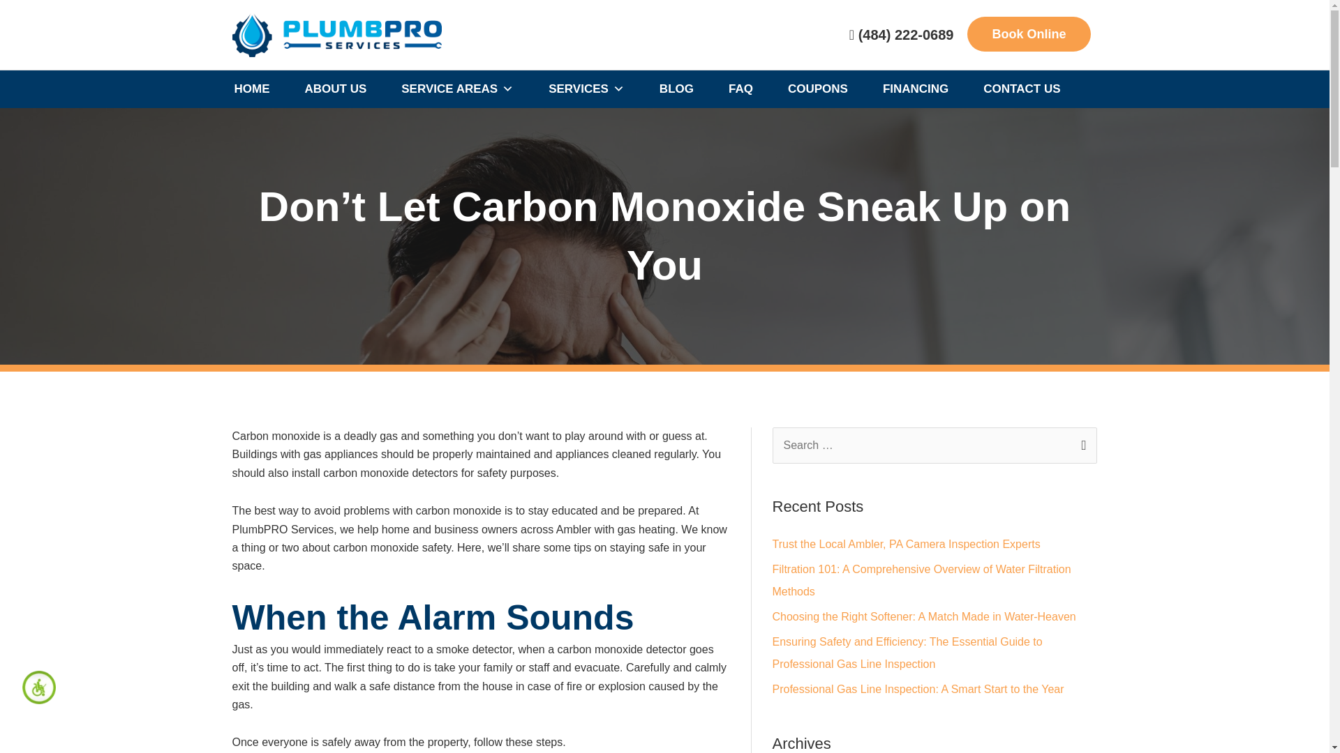 The height and width of the screenshot is (753, 1340). Describe the element at coordinates (335, 89) in the screenshot. I see `ABOUT US` at that location.